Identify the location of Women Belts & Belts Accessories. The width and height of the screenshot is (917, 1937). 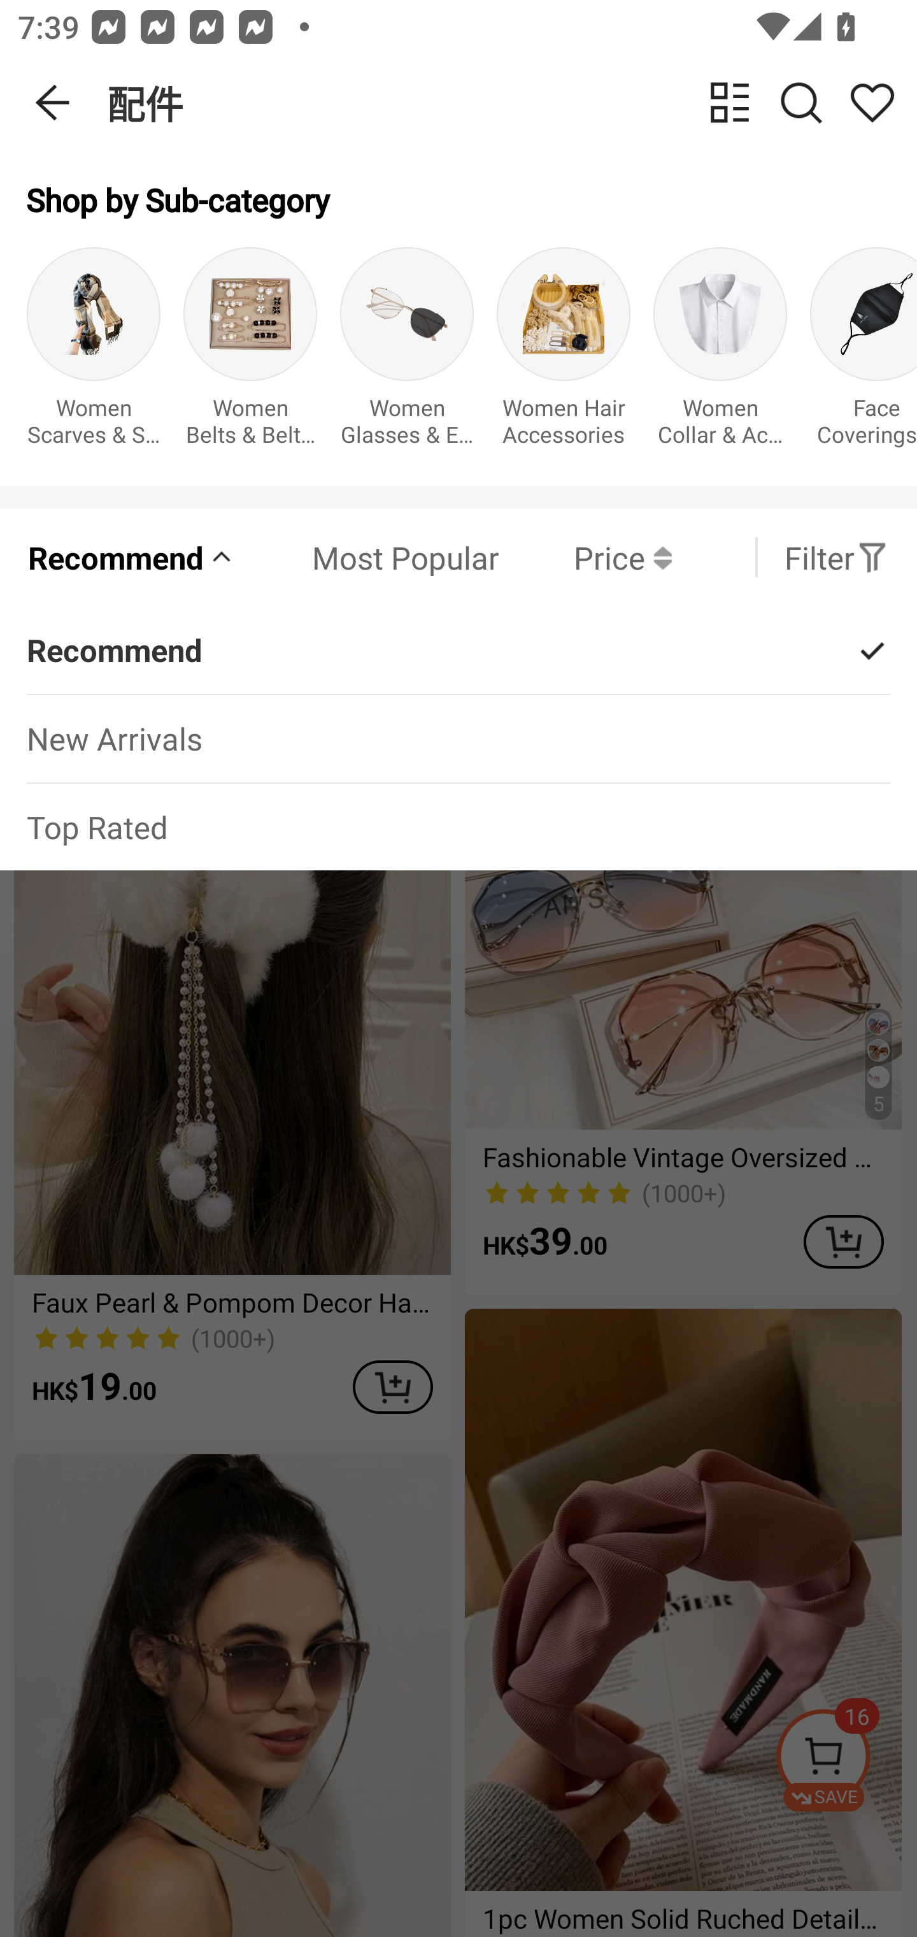
(250, 353).